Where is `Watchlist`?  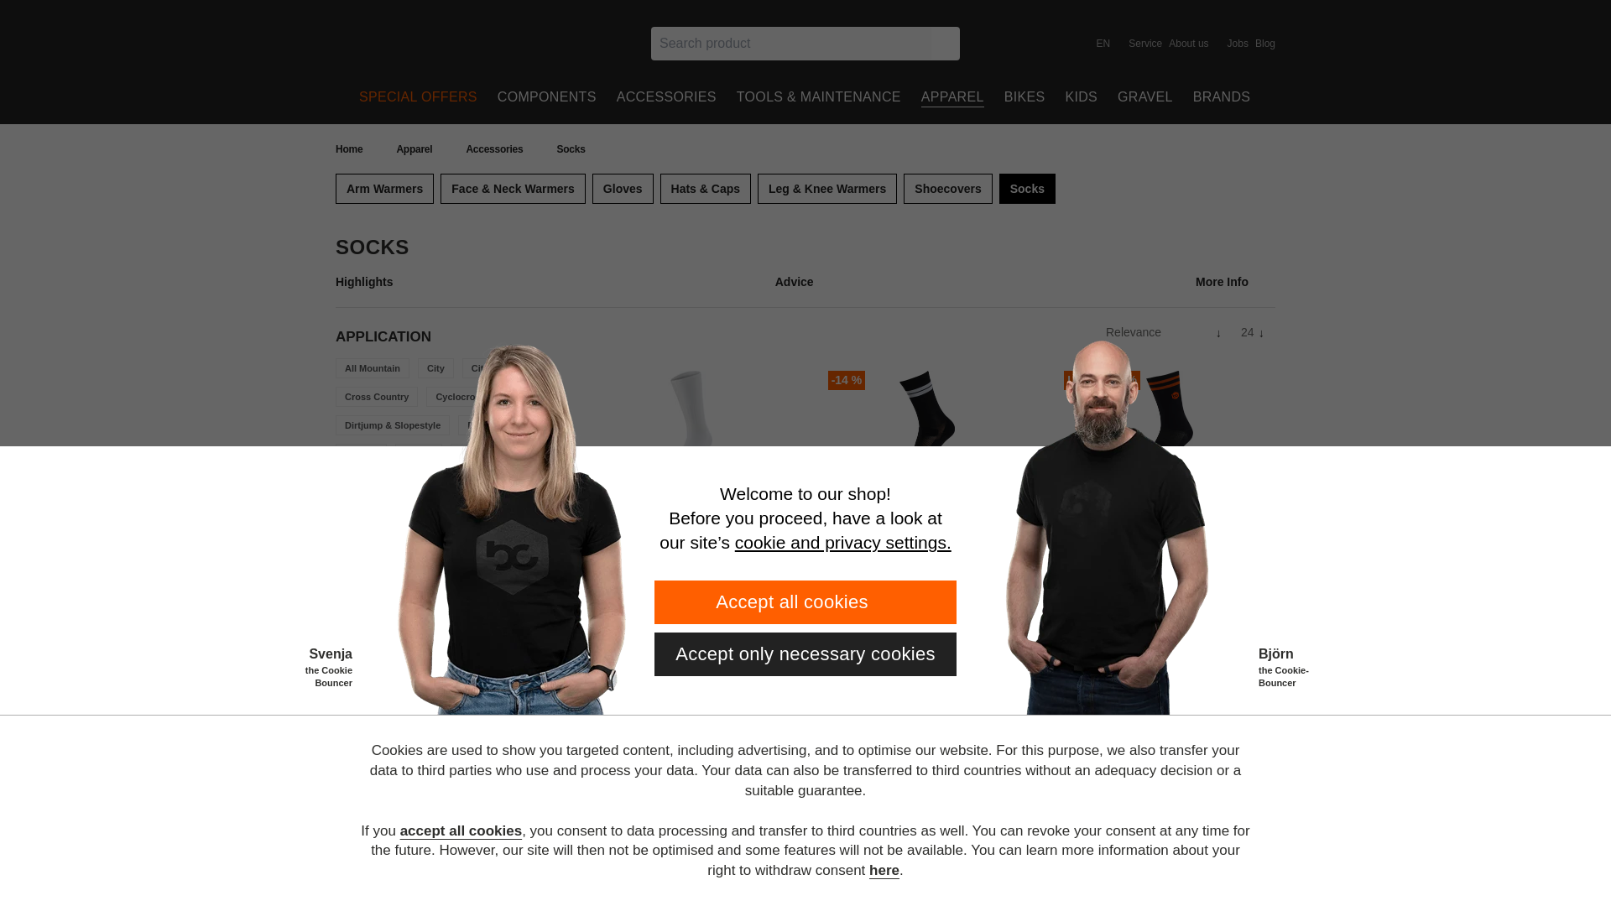 Watchlist is located at coordinates (1232, 97).